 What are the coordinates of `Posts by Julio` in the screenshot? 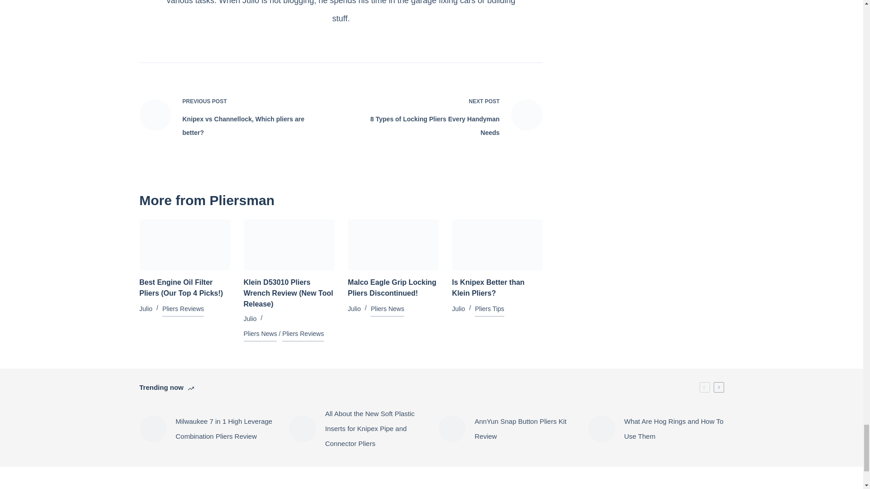 It's located at (146, 309).